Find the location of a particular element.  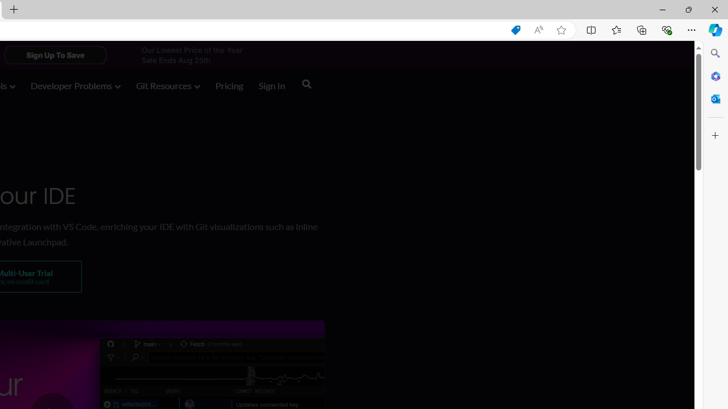

Pricing is located at coordinates (229, 86).